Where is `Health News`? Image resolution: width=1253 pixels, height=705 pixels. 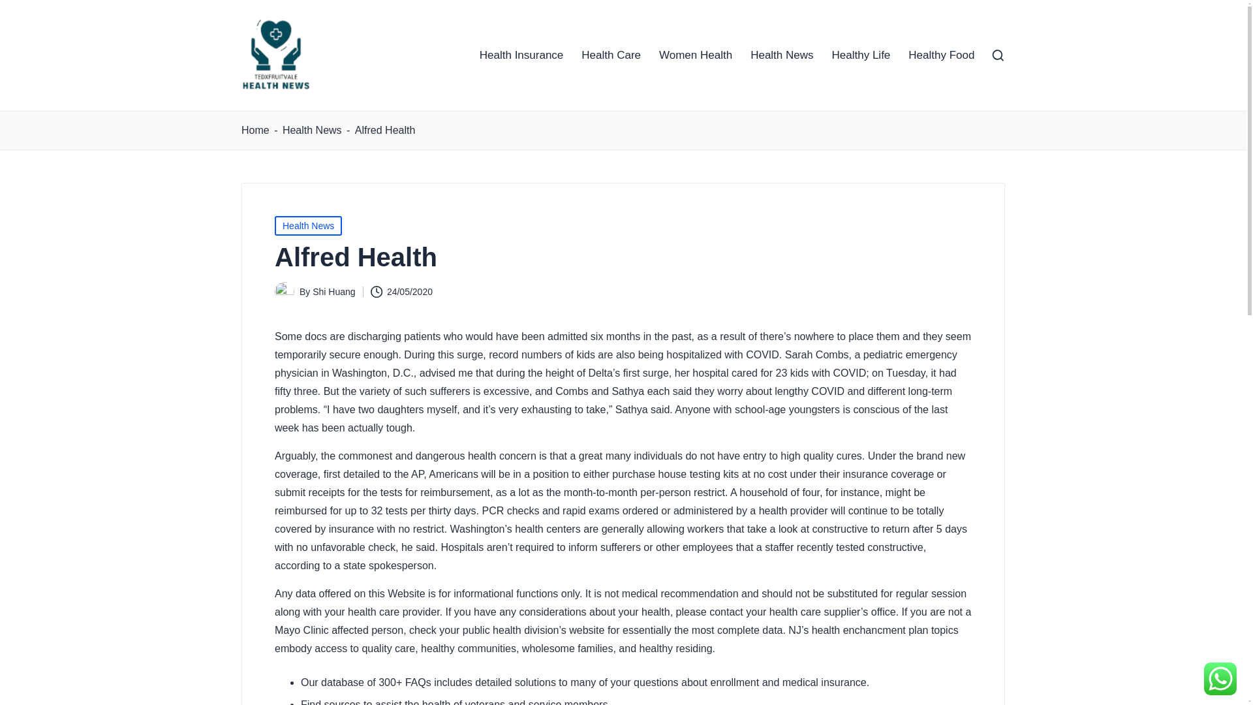
Health News is located at coordinates (312, 130).